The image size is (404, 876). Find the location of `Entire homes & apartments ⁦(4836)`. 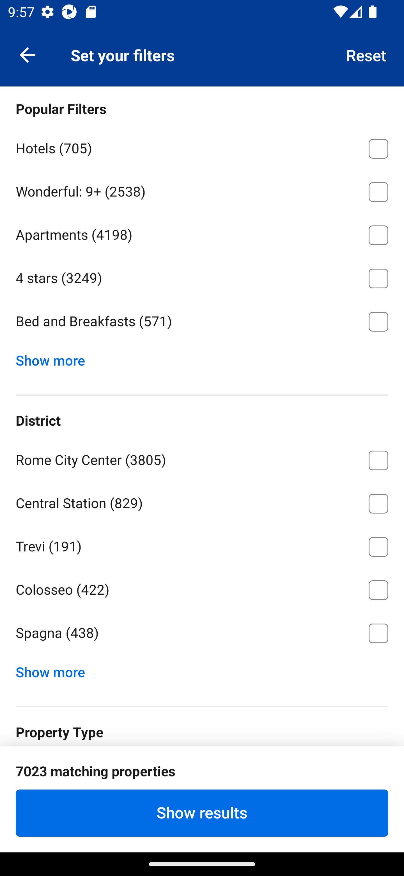

Entire homes & apartments ⁦(4836) is located at coordinates (202, 770).